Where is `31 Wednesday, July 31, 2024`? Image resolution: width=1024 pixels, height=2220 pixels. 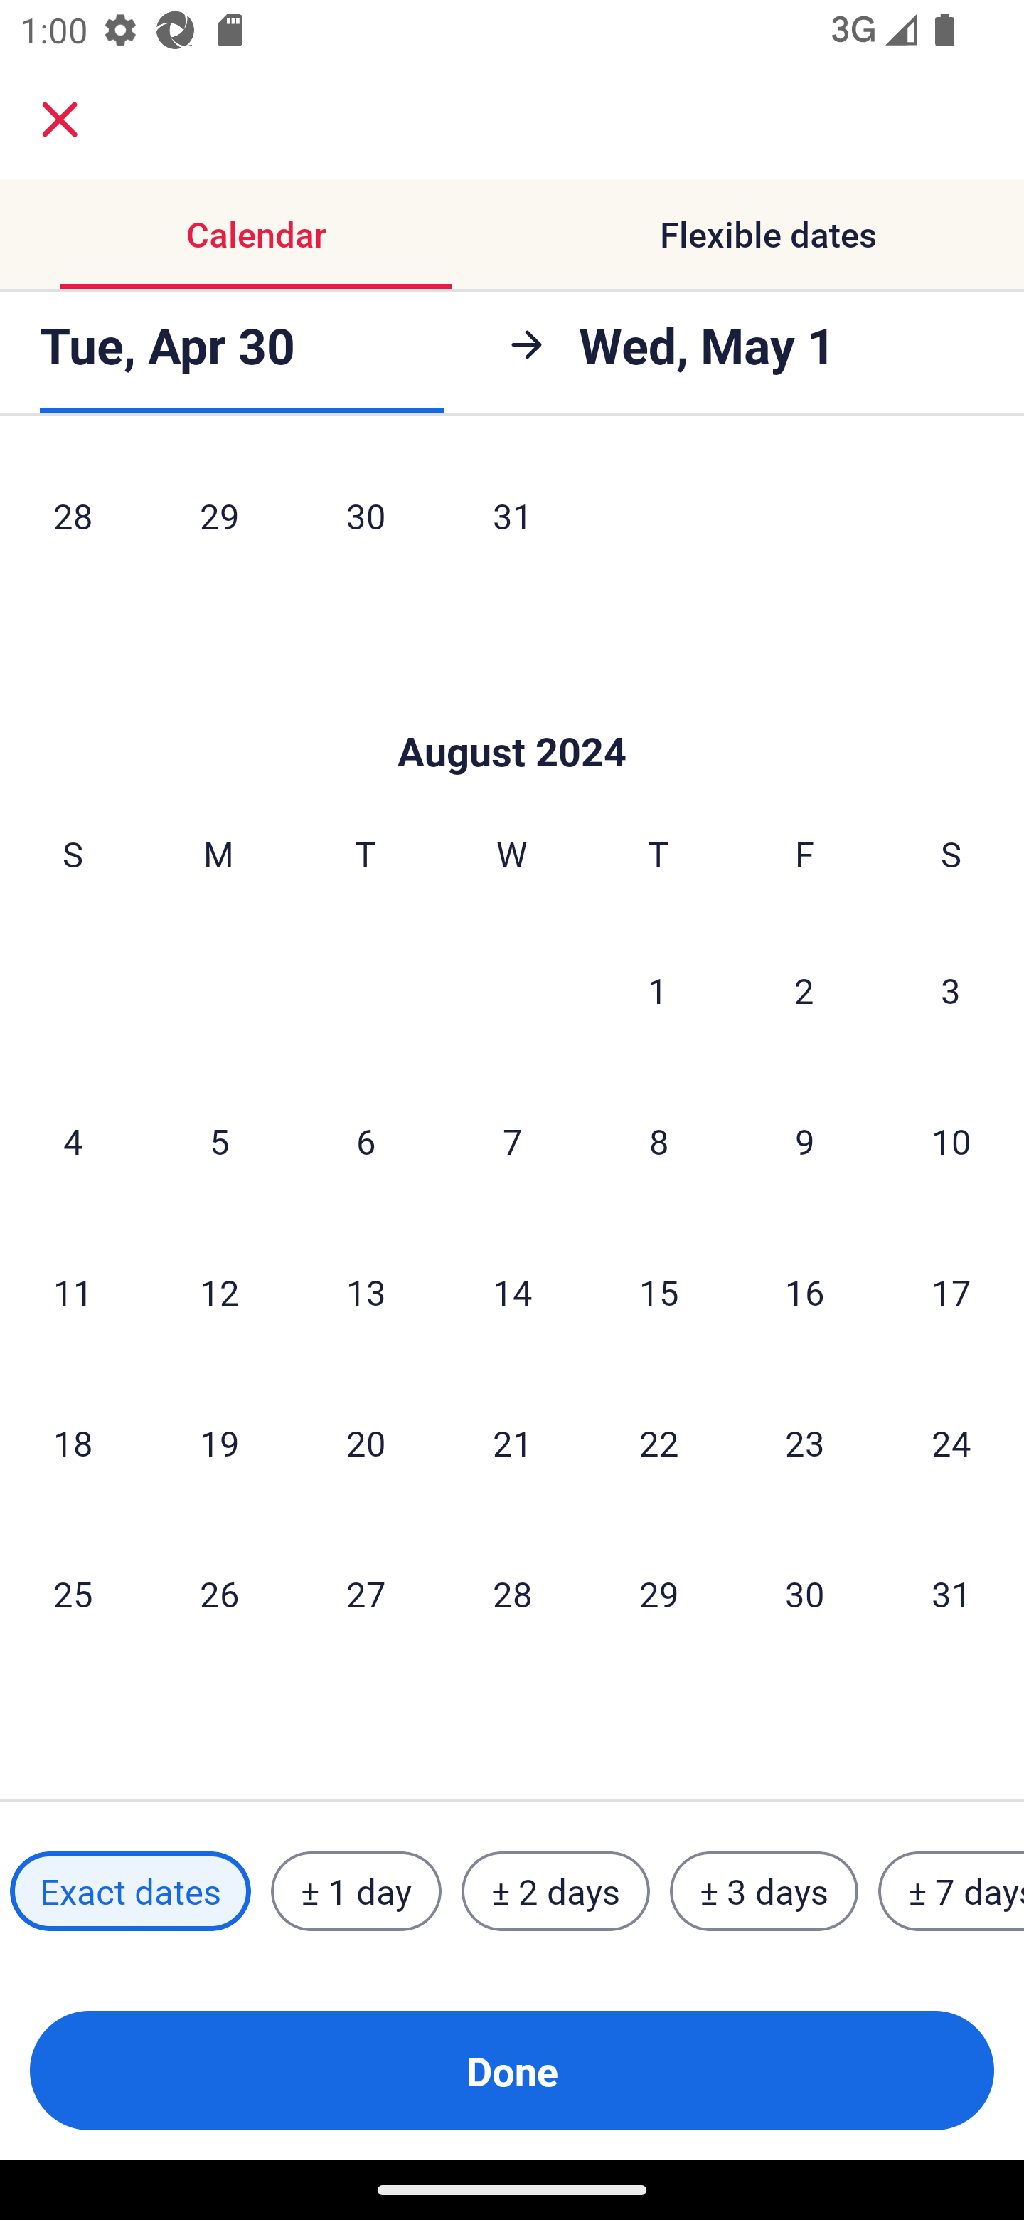
31 Wednesday, July 31, 2024 is located at coordinates (512, 521).